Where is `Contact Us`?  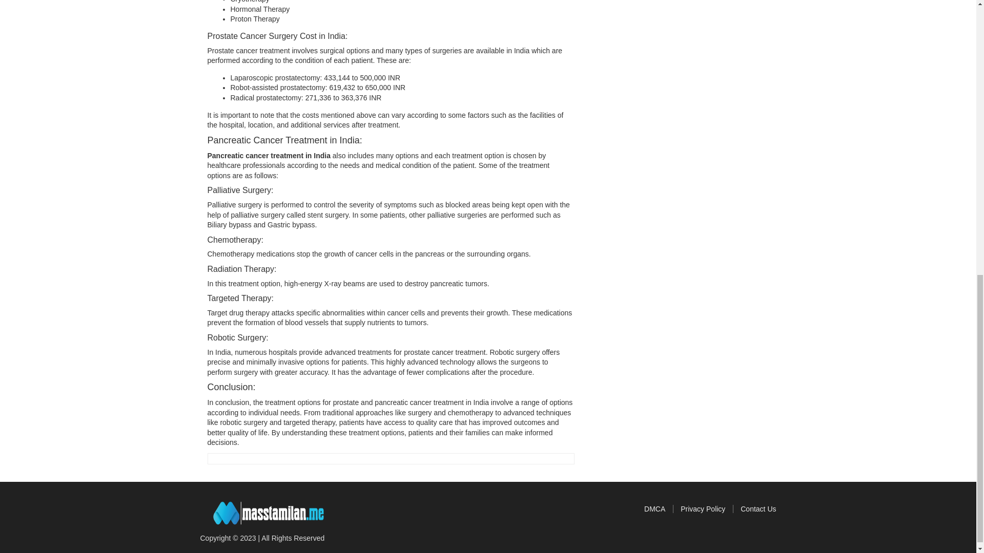 Contact Us is located at coordinates (758, 509).